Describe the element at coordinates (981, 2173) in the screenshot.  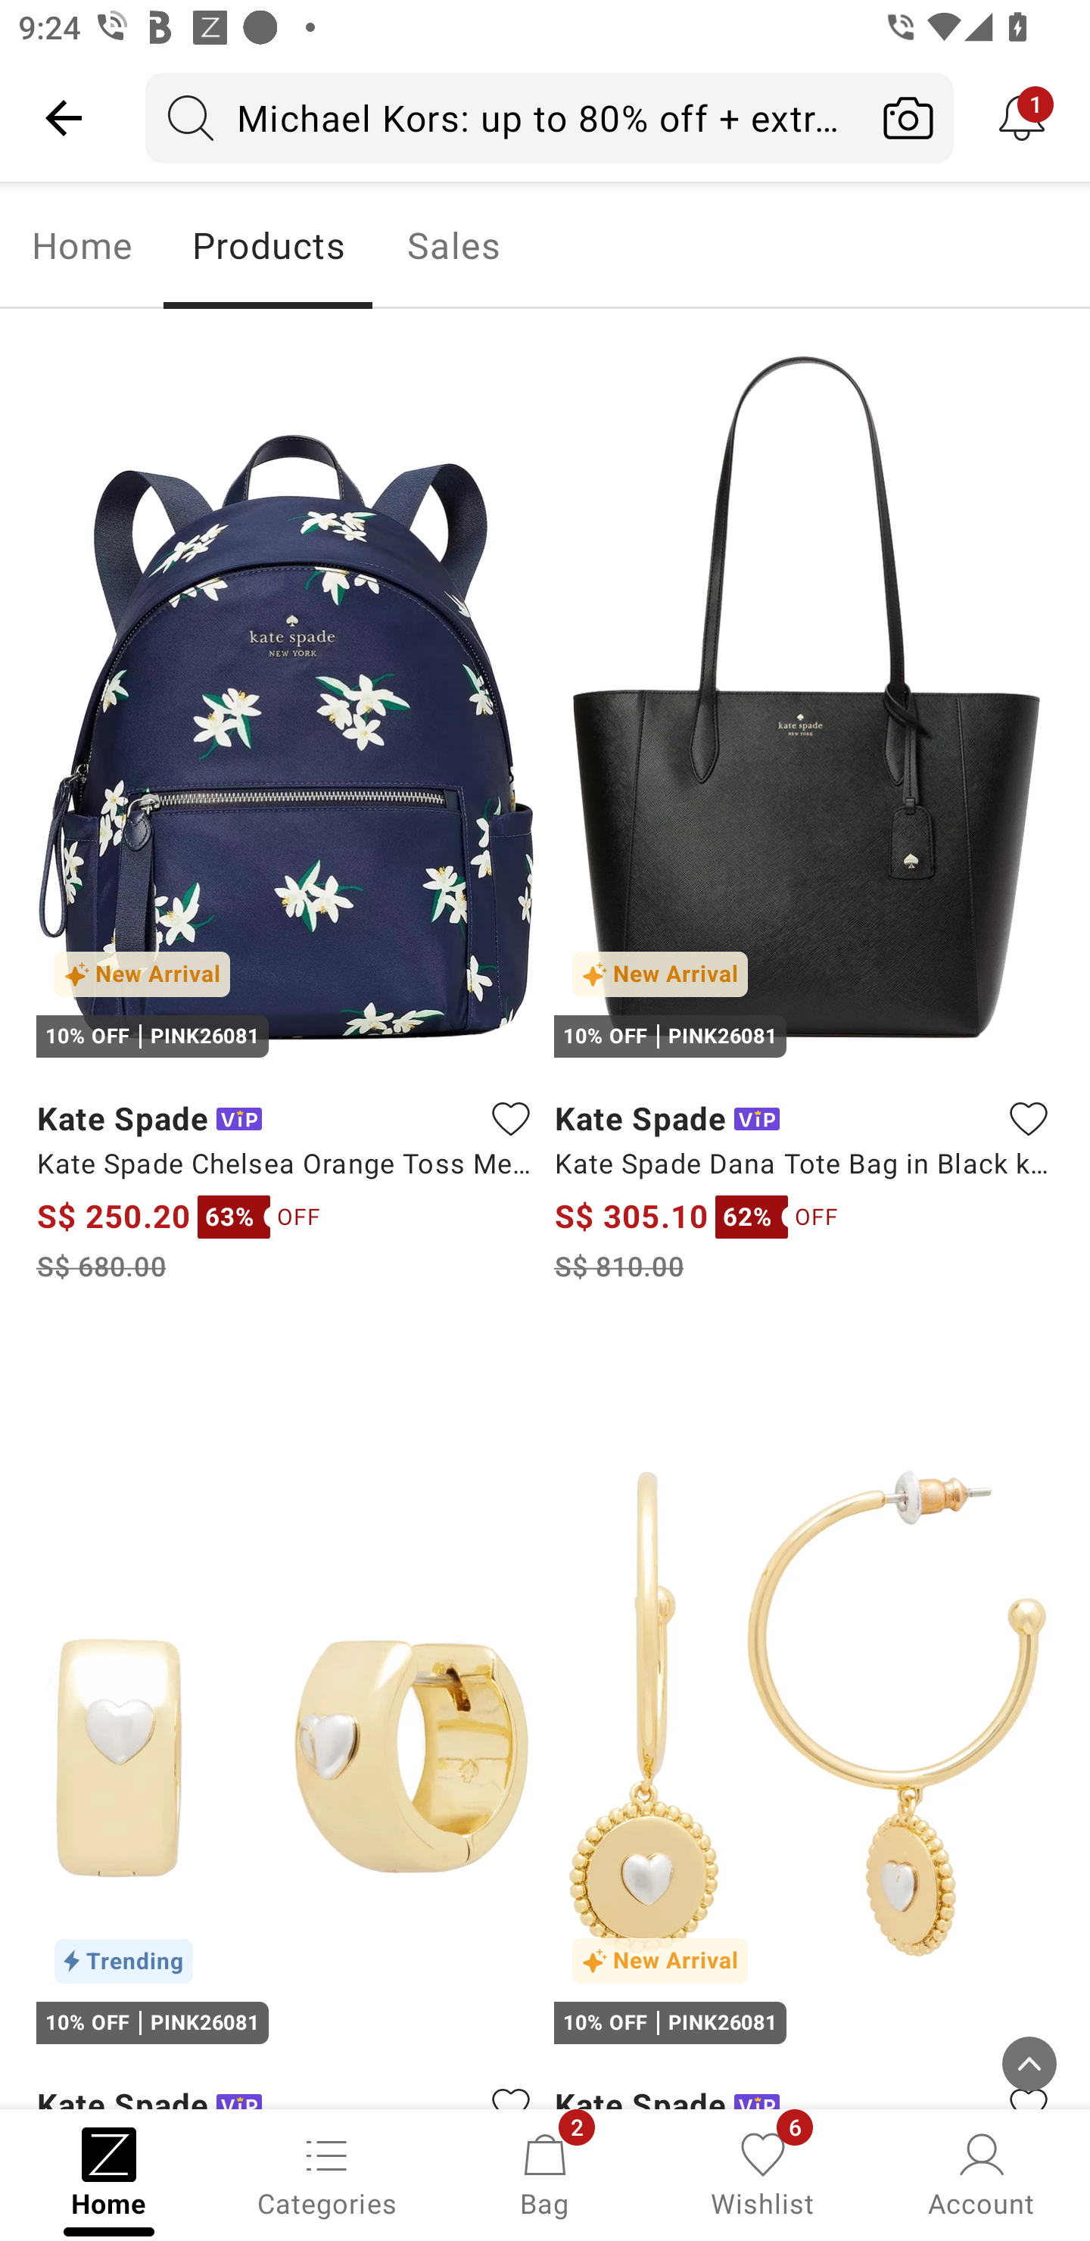
I see `Account` at that location.